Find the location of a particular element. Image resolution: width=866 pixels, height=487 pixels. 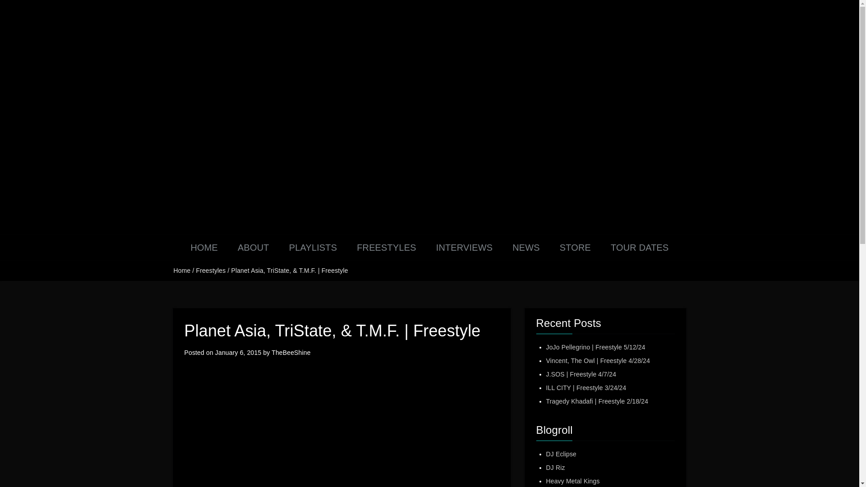

TOUR DATES is located at coordinates (640, 247).